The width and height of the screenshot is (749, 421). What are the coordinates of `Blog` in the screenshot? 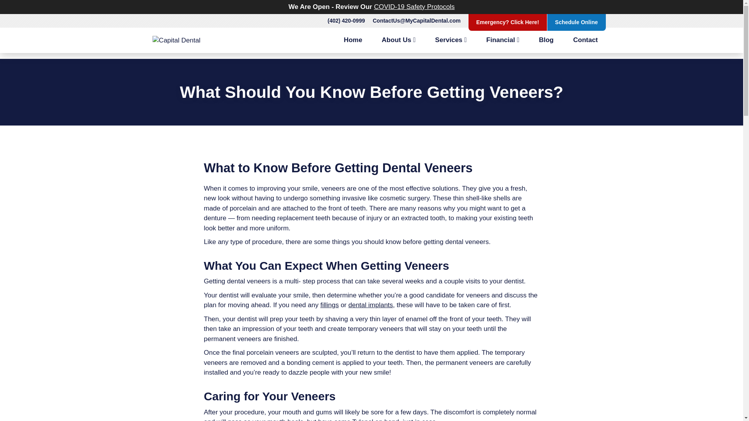 It's located at (546, 40).